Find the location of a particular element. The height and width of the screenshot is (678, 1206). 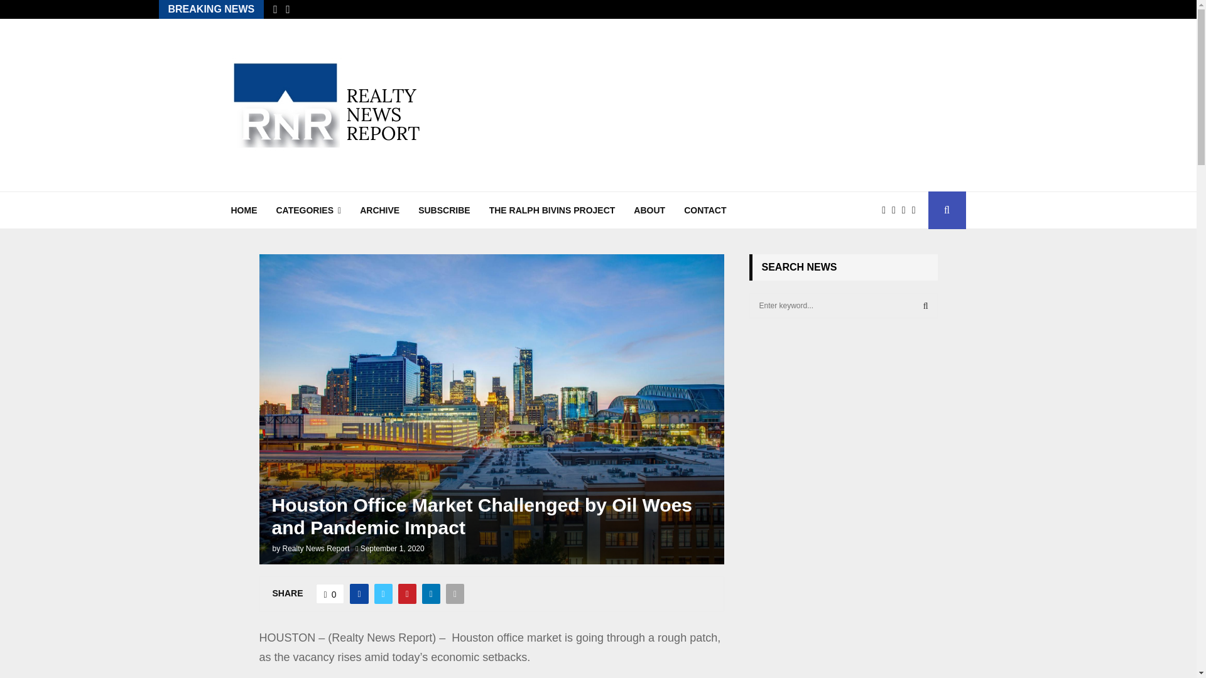

THE RALPH BIVINS PROJECT is located at coordinates (552, 210).